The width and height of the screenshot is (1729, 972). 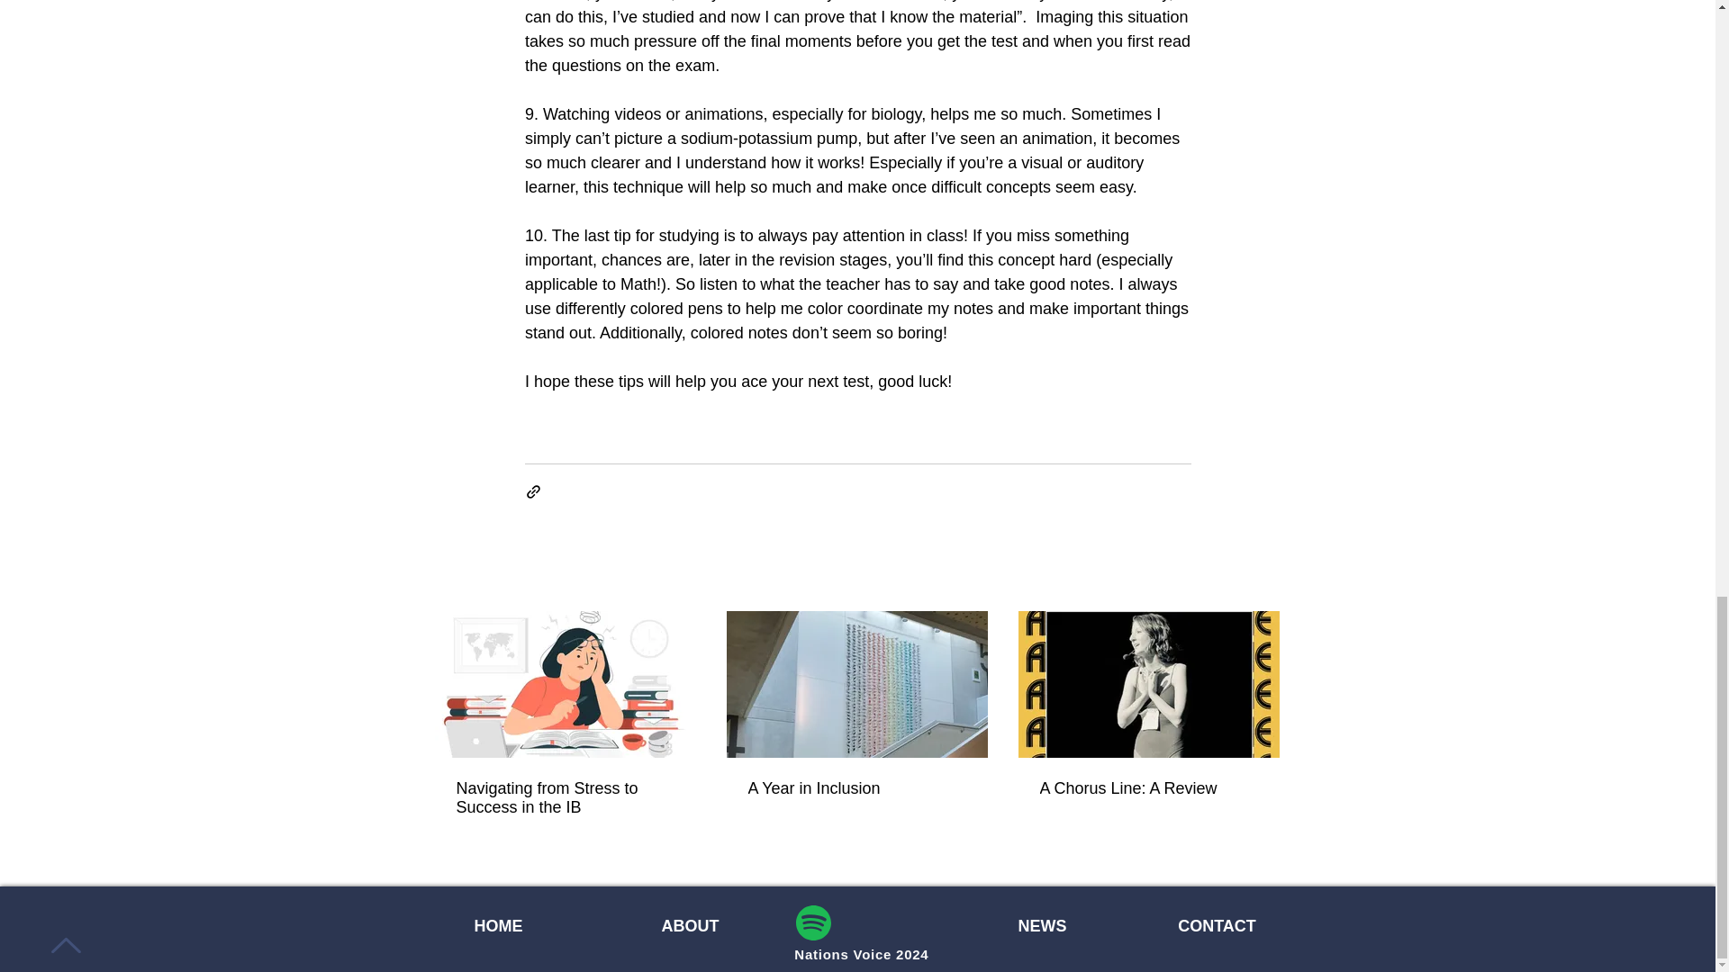 I want to click on HOME, so click(x=497, y=925).